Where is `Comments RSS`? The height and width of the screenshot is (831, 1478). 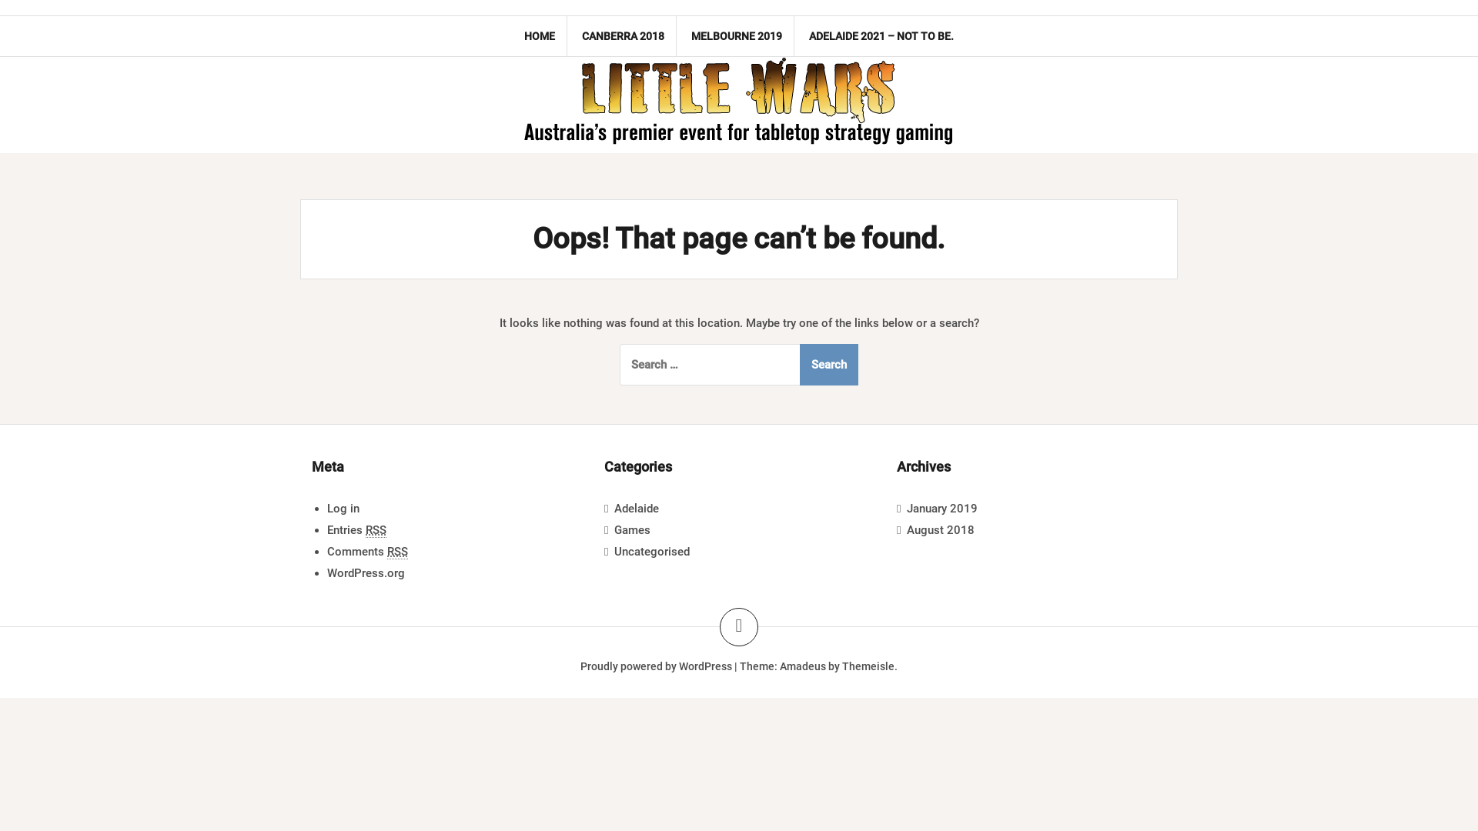 Comments RSS is located at coordinates (368, 552).